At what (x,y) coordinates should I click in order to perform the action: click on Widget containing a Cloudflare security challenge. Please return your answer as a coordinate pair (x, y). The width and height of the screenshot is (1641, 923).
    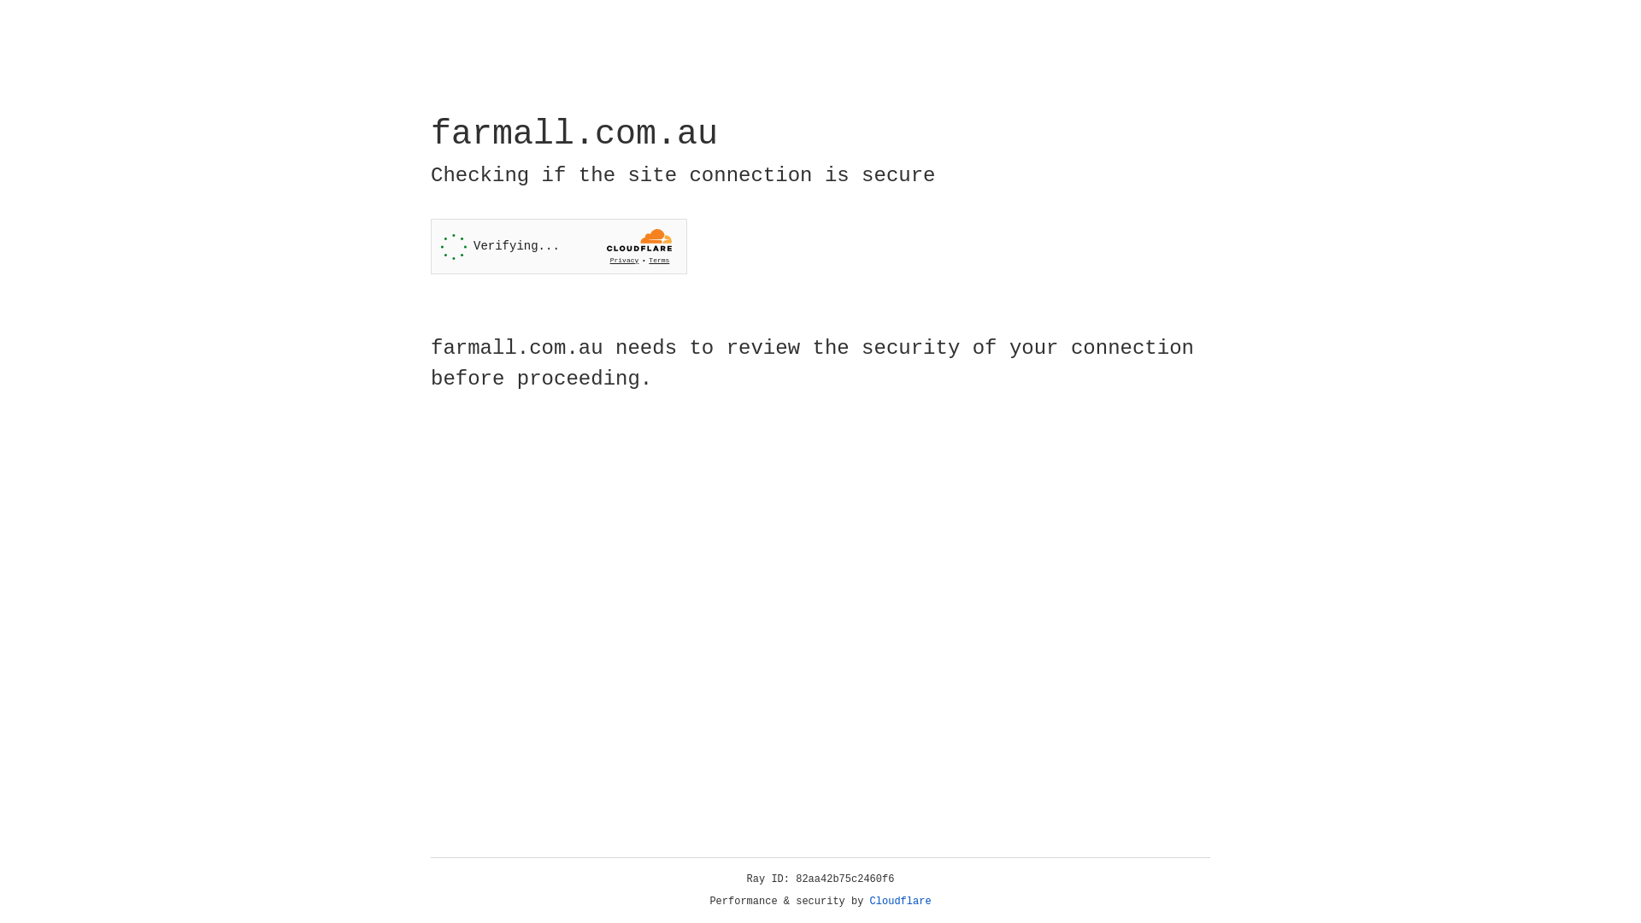
    Looking at the image, I should click on (559, 246).